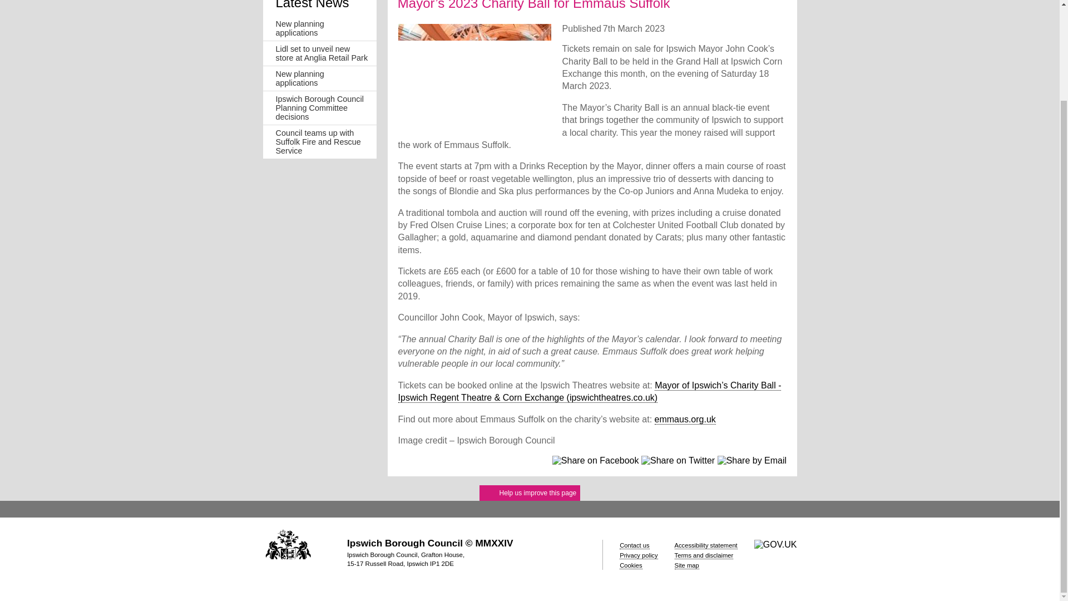  I want to click on New planning applications, so click(300, 28).